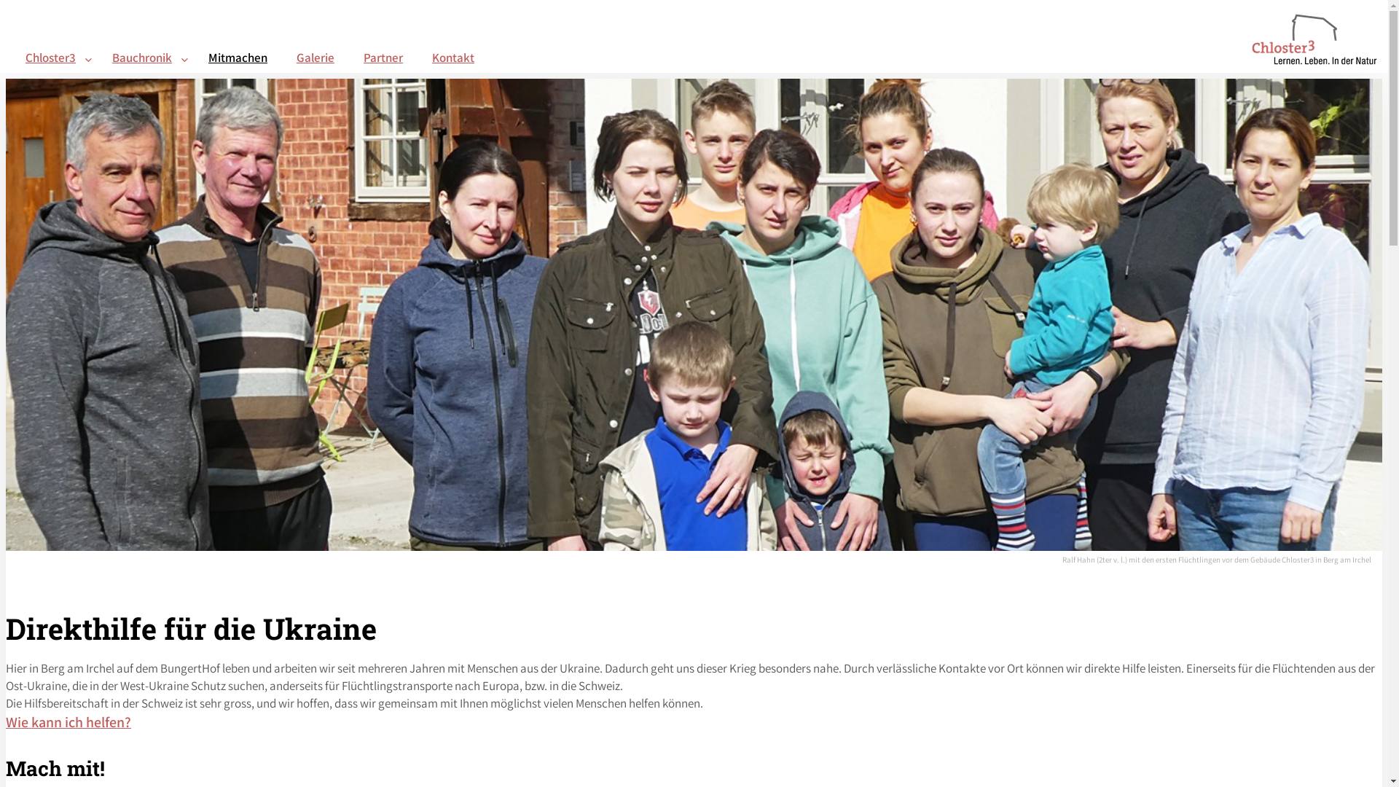 The image size is (1399, 787). What do you see at coordinates (238, 77) in the screenshot?
I see `Mitmachen` at bounding box center [238, 77].